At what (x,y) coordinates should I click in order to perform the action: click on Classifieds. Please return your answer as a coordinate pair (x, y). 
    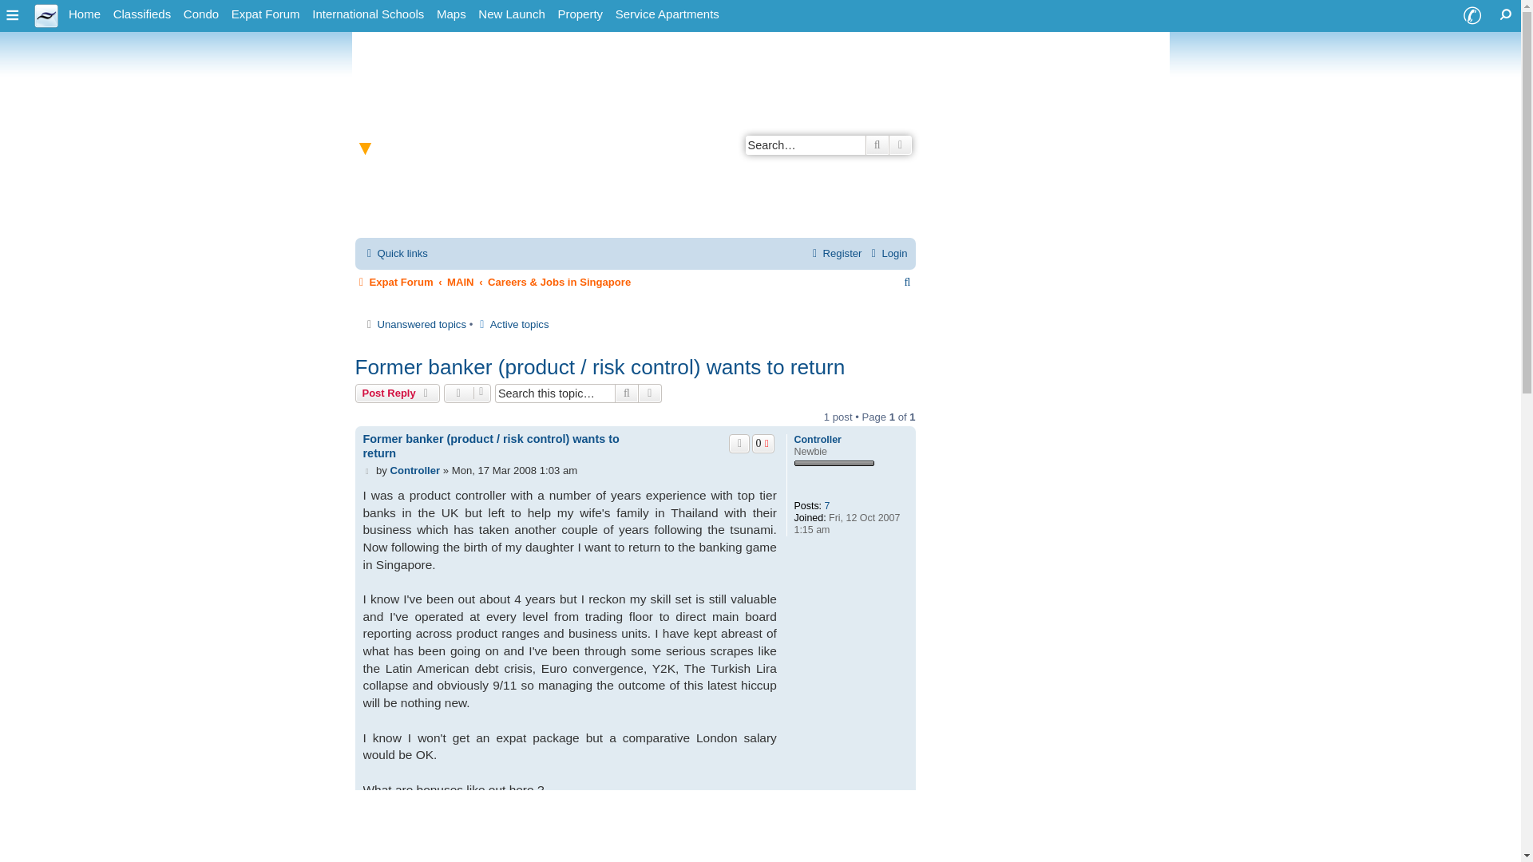
    Looking at the image, I should click on (142, 14).